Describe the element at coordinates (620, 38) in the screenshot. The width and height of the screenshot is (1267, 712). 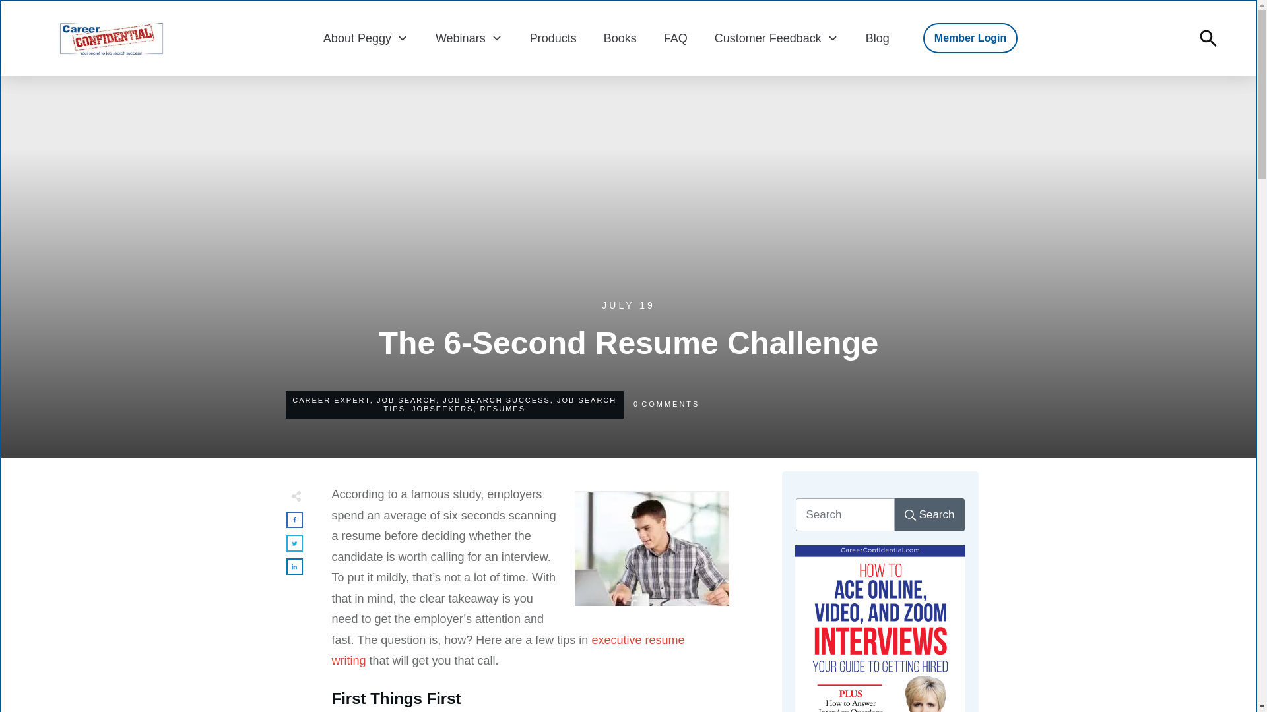
I see `Books` at that location.